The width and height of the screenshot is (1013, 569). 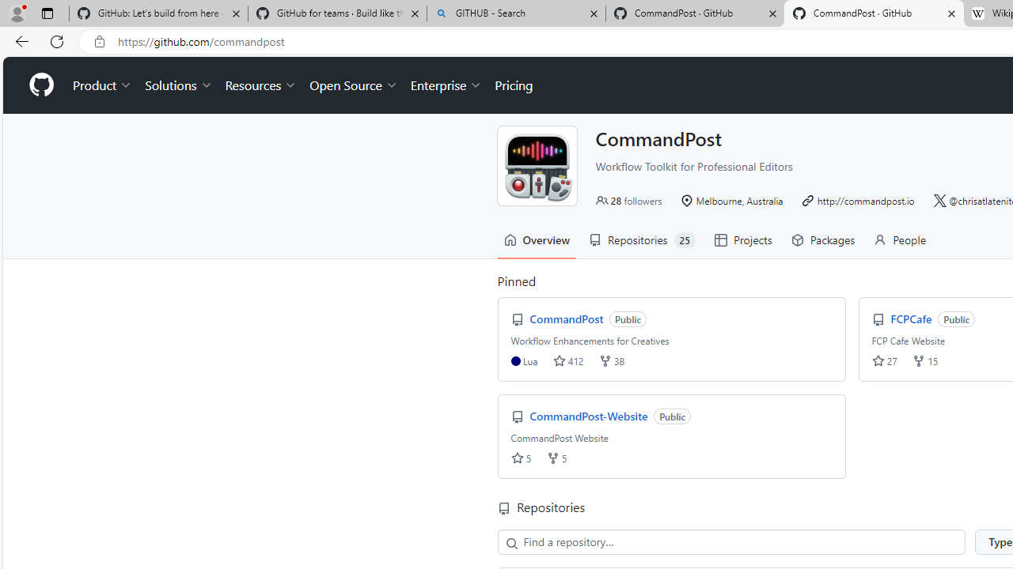 I want to click on X, so click(x=939, y=201).